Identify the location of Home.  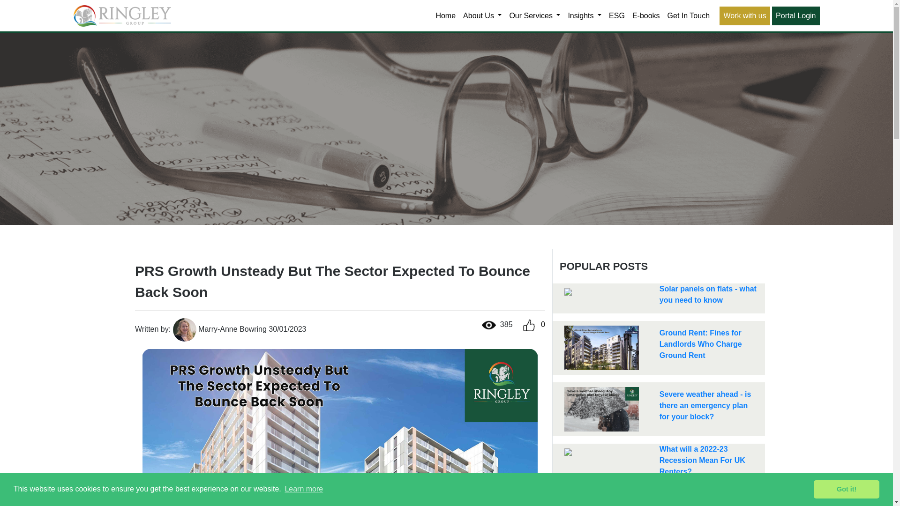
(445, 16).